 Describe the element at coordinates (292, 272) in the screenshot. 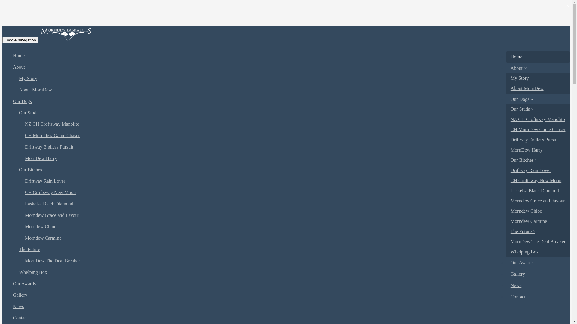

I see `Whelping Box` at that location.